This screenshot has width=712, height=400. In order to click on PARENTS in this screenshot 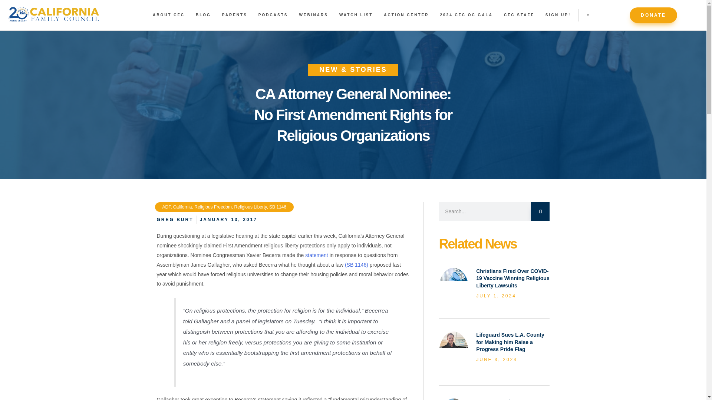, I will do `click(234, 15)`.